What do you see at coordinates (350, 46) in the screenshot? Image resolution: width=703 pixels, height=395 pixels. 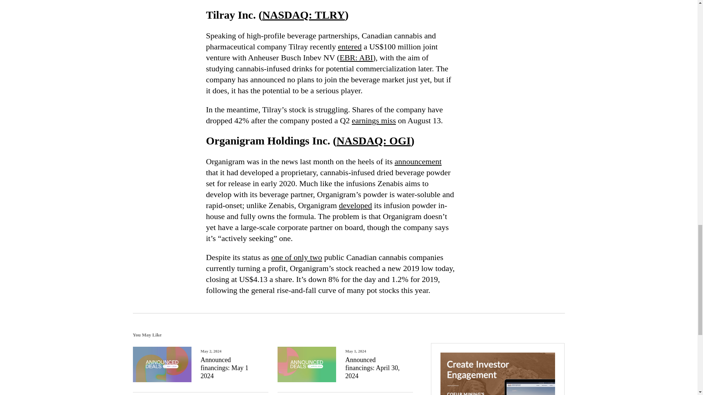 I see `entered` at bounding box center [350, 46].